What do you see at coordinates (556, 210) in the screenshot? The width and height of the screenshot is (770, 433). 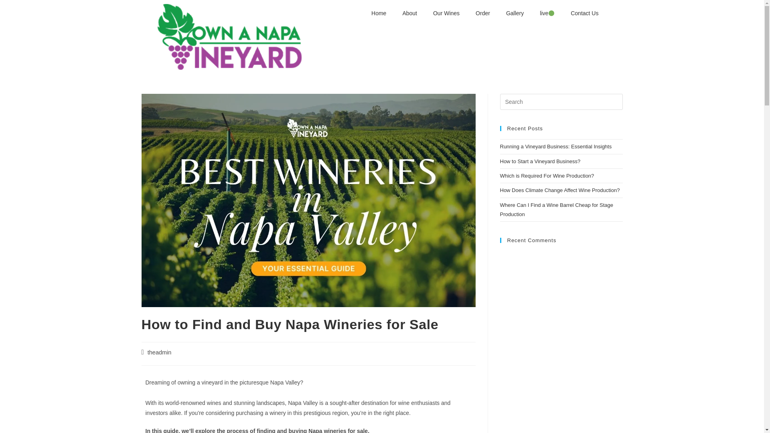 I see `Where Can I Find a Wine Barrel Cheap for Stage Production` at bounding box center [556, 210].